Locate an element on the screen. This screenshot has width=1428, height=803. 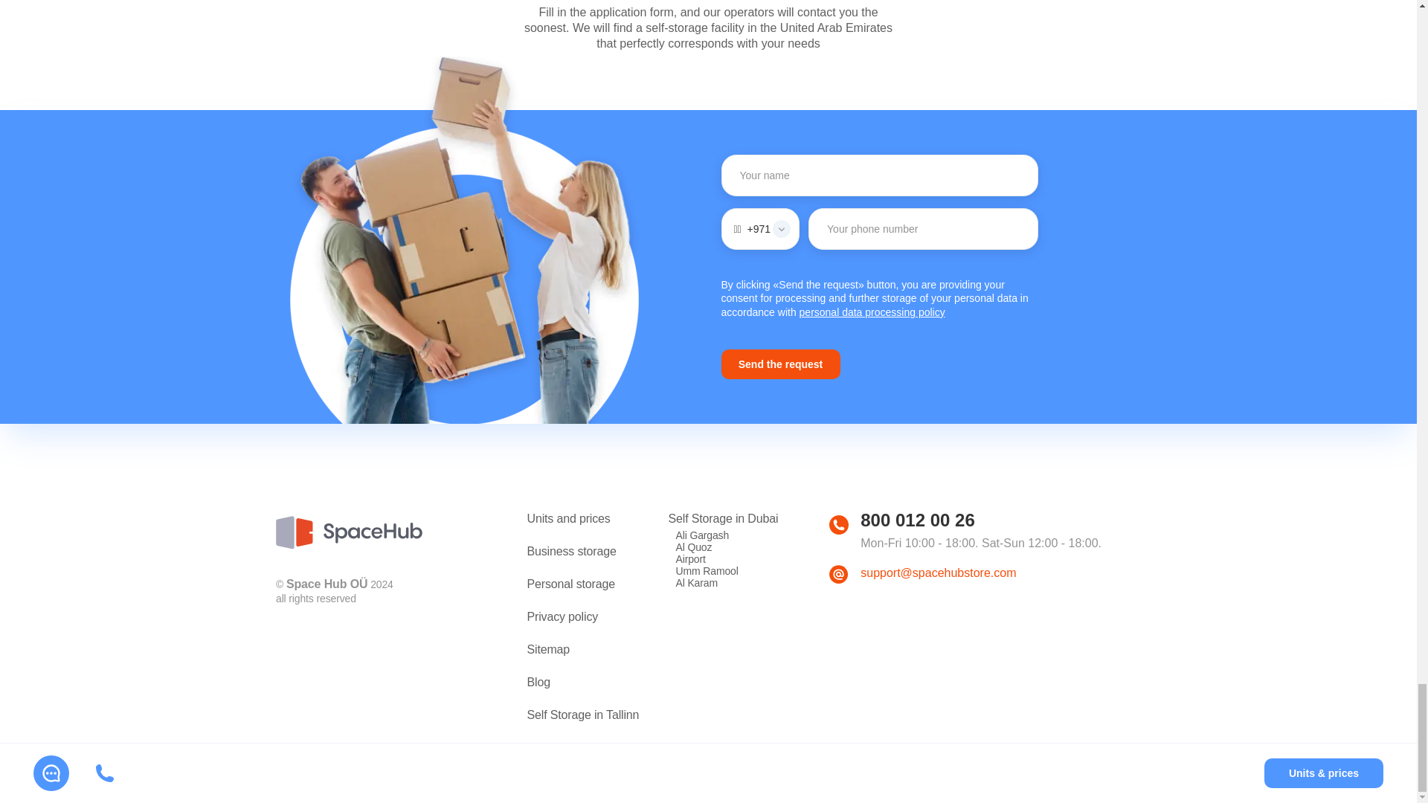
personal data processing policy is located at coordinates (872, 312).